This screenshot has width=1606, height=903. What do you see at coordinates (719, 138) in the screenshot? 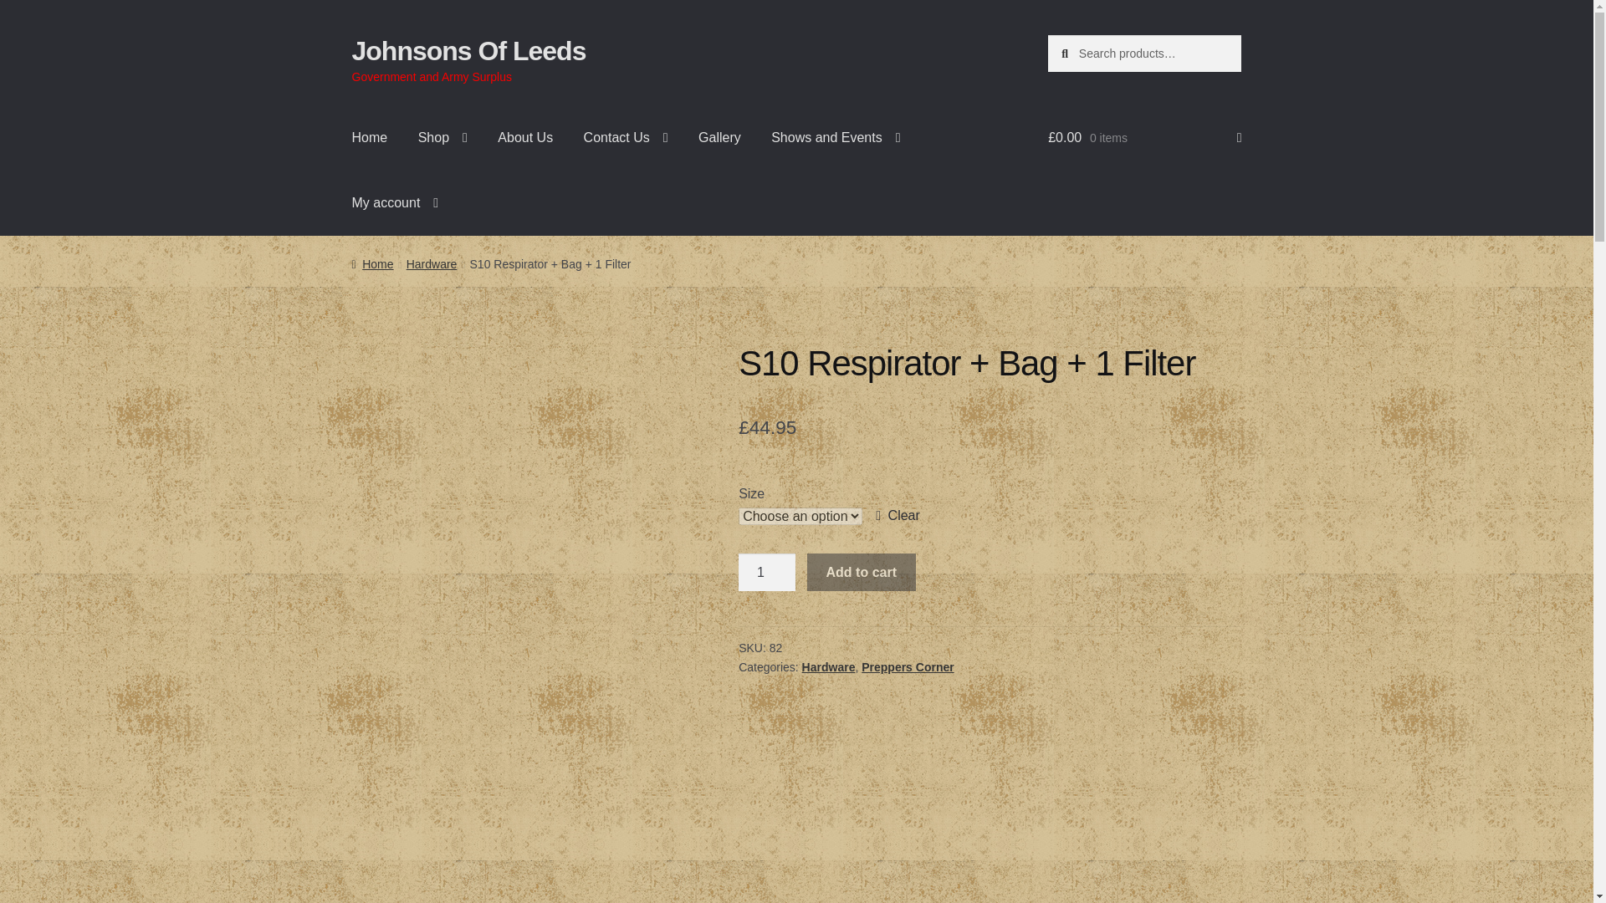
I see `Gallery` at bounding box center [719, 138].